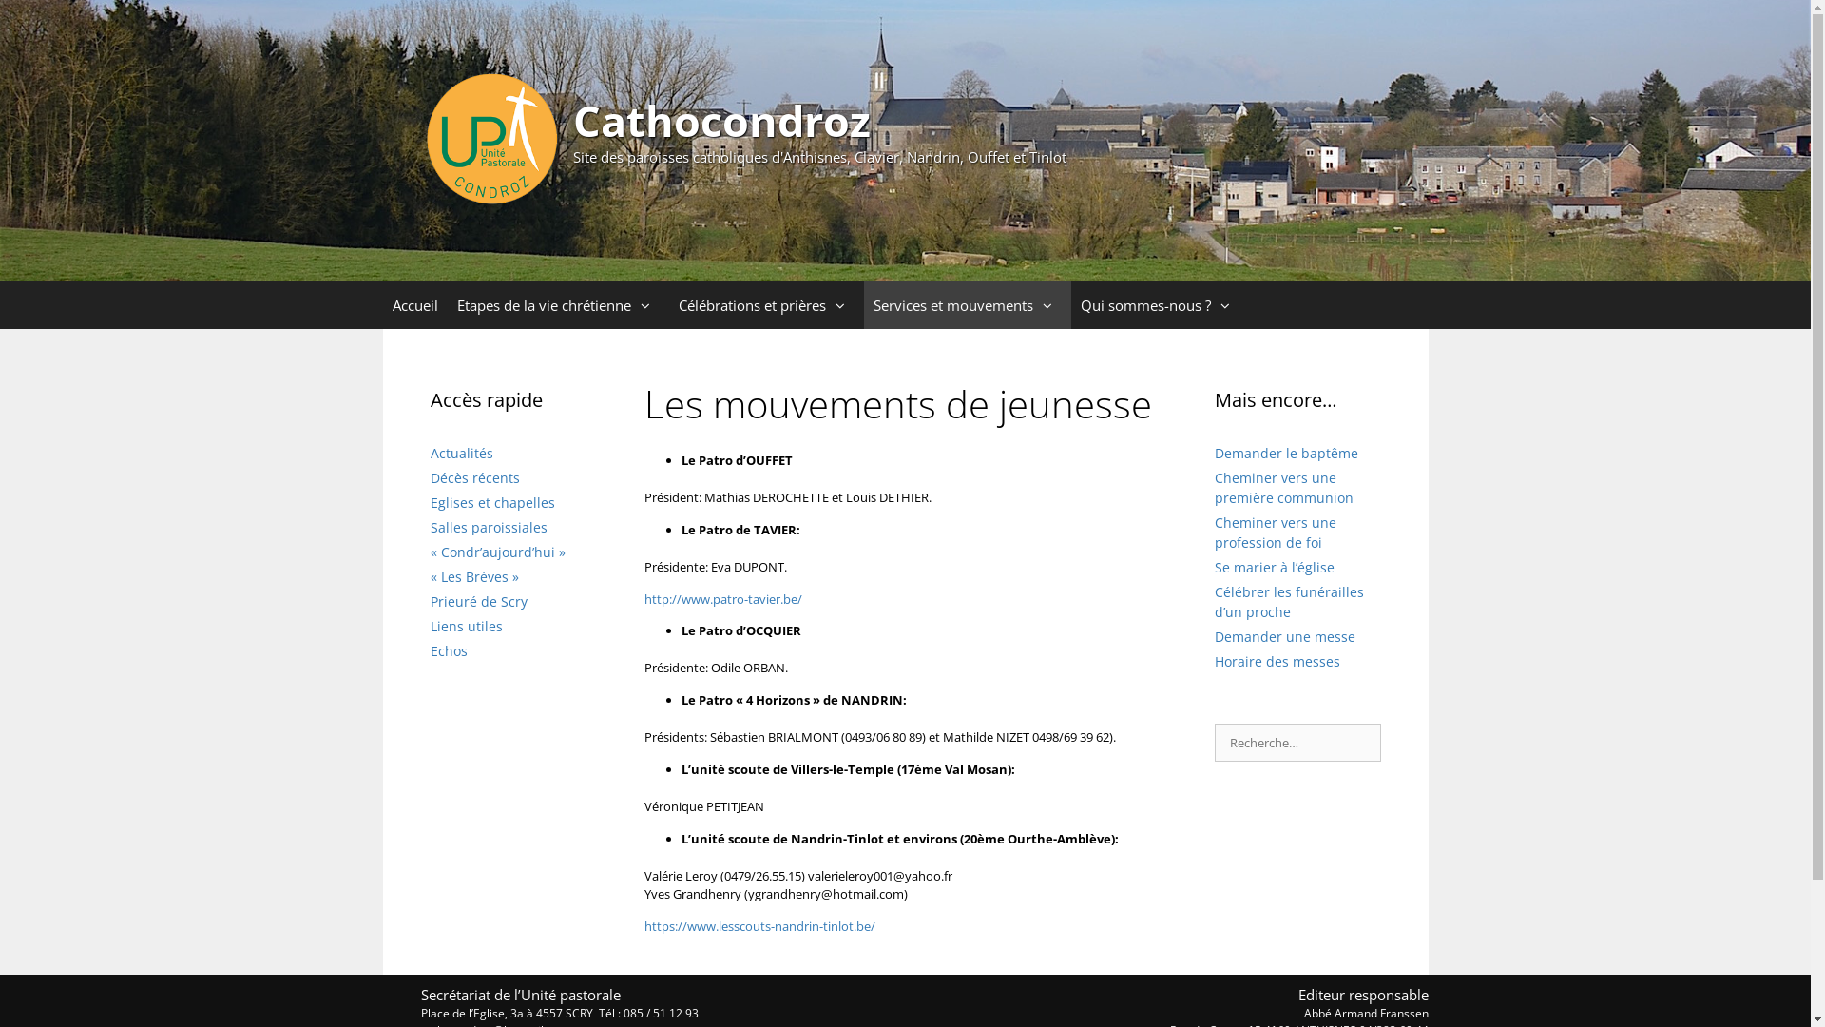 The height and width of the screenshot is (1027, 1825). What do you see at coordinates (414, 305) in the screenshot?
I see `Accueil` at bounding box center [414, 305].